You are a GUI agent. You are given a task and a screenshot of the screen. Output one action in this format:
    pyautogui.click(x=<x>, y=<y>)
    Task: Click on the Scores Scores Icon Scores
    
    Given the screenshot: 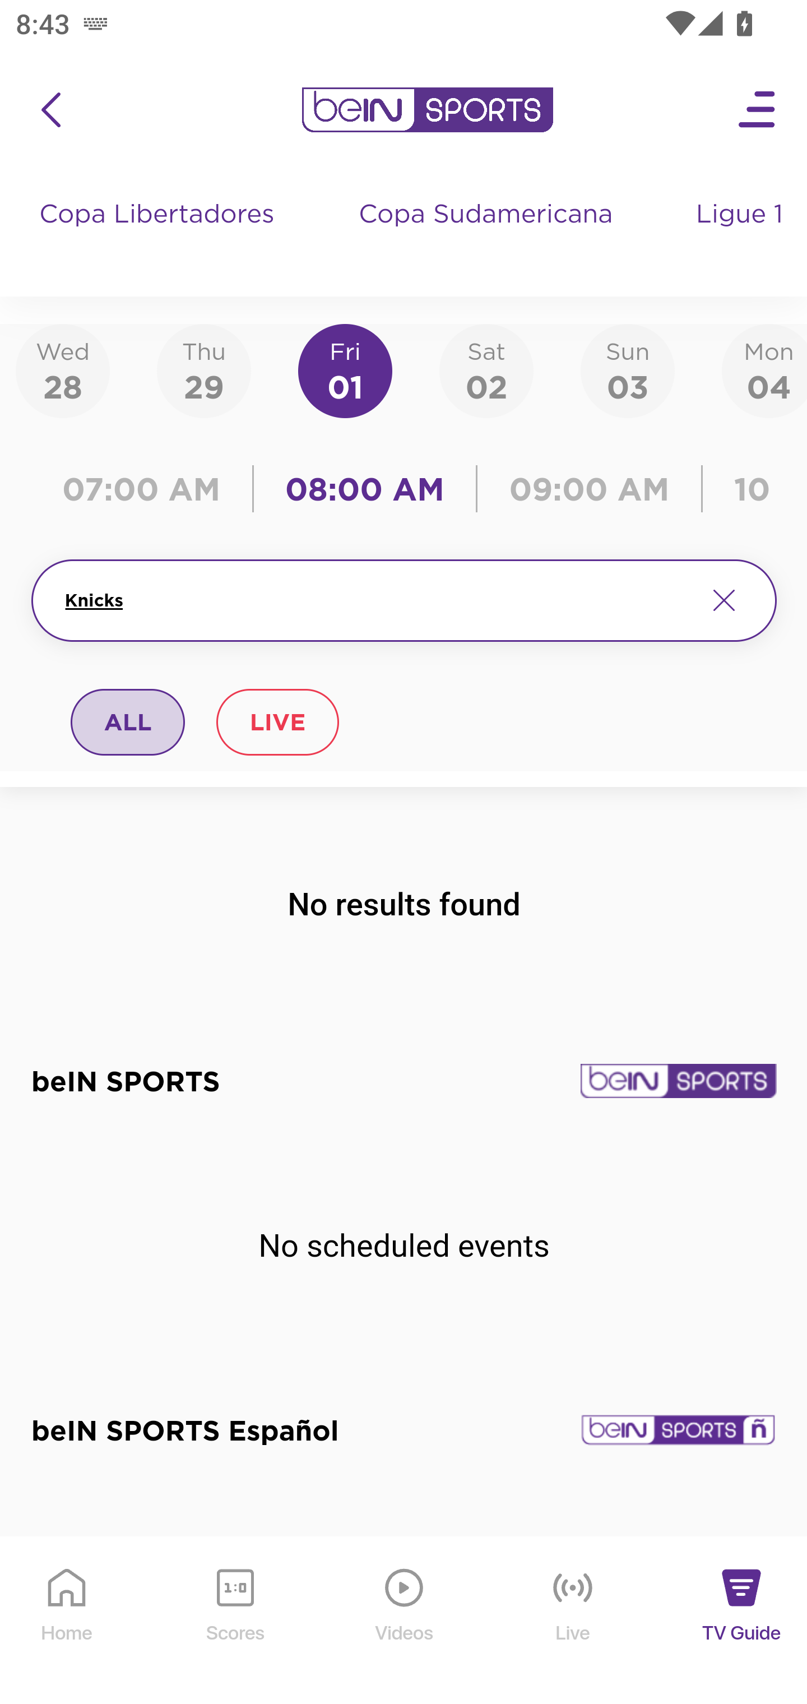 What is the action you would take?
    pyautogui.click(x=235, y=1621)
    